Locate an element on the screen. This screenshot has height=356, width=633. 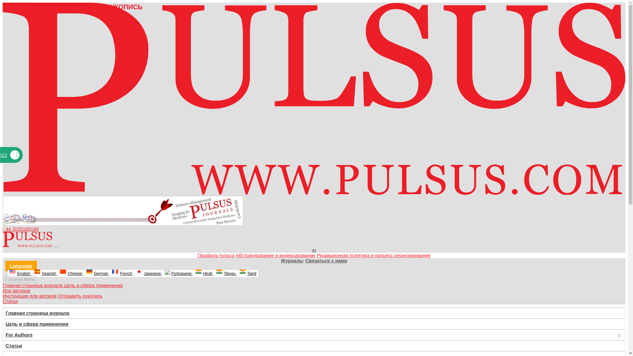
German is located at coordinates (98, 274).